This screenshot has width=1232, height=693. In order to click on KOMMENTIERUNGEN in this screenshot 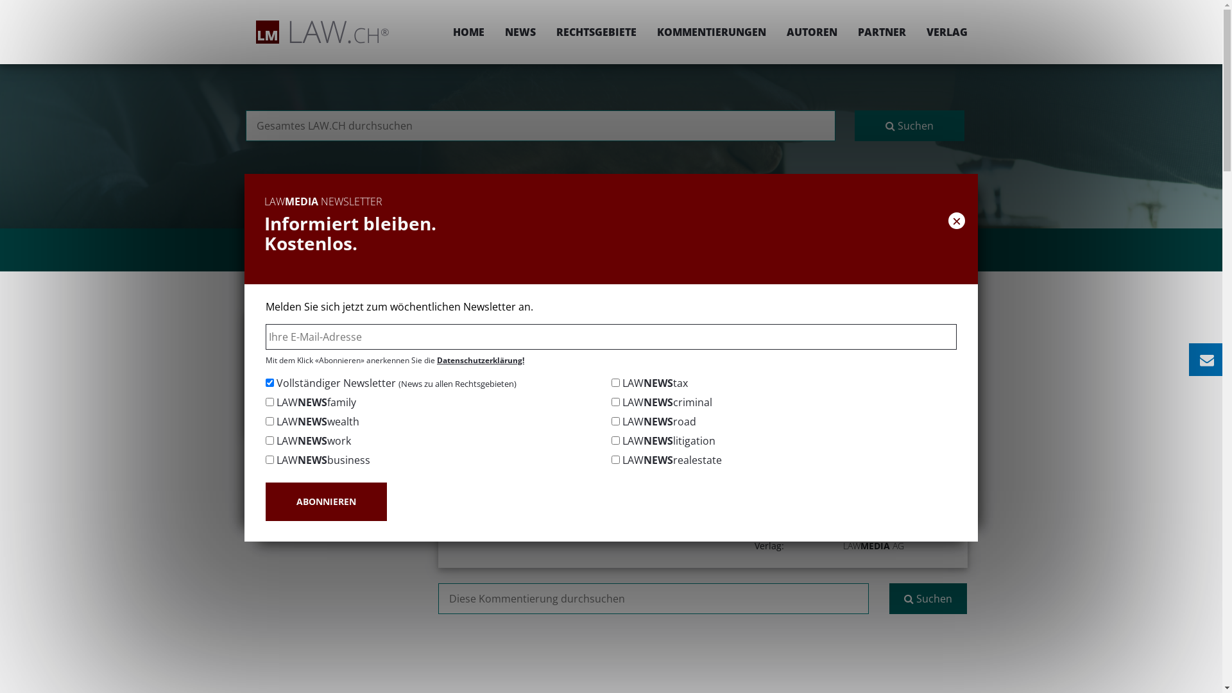, I will do `click(712, 32)`.